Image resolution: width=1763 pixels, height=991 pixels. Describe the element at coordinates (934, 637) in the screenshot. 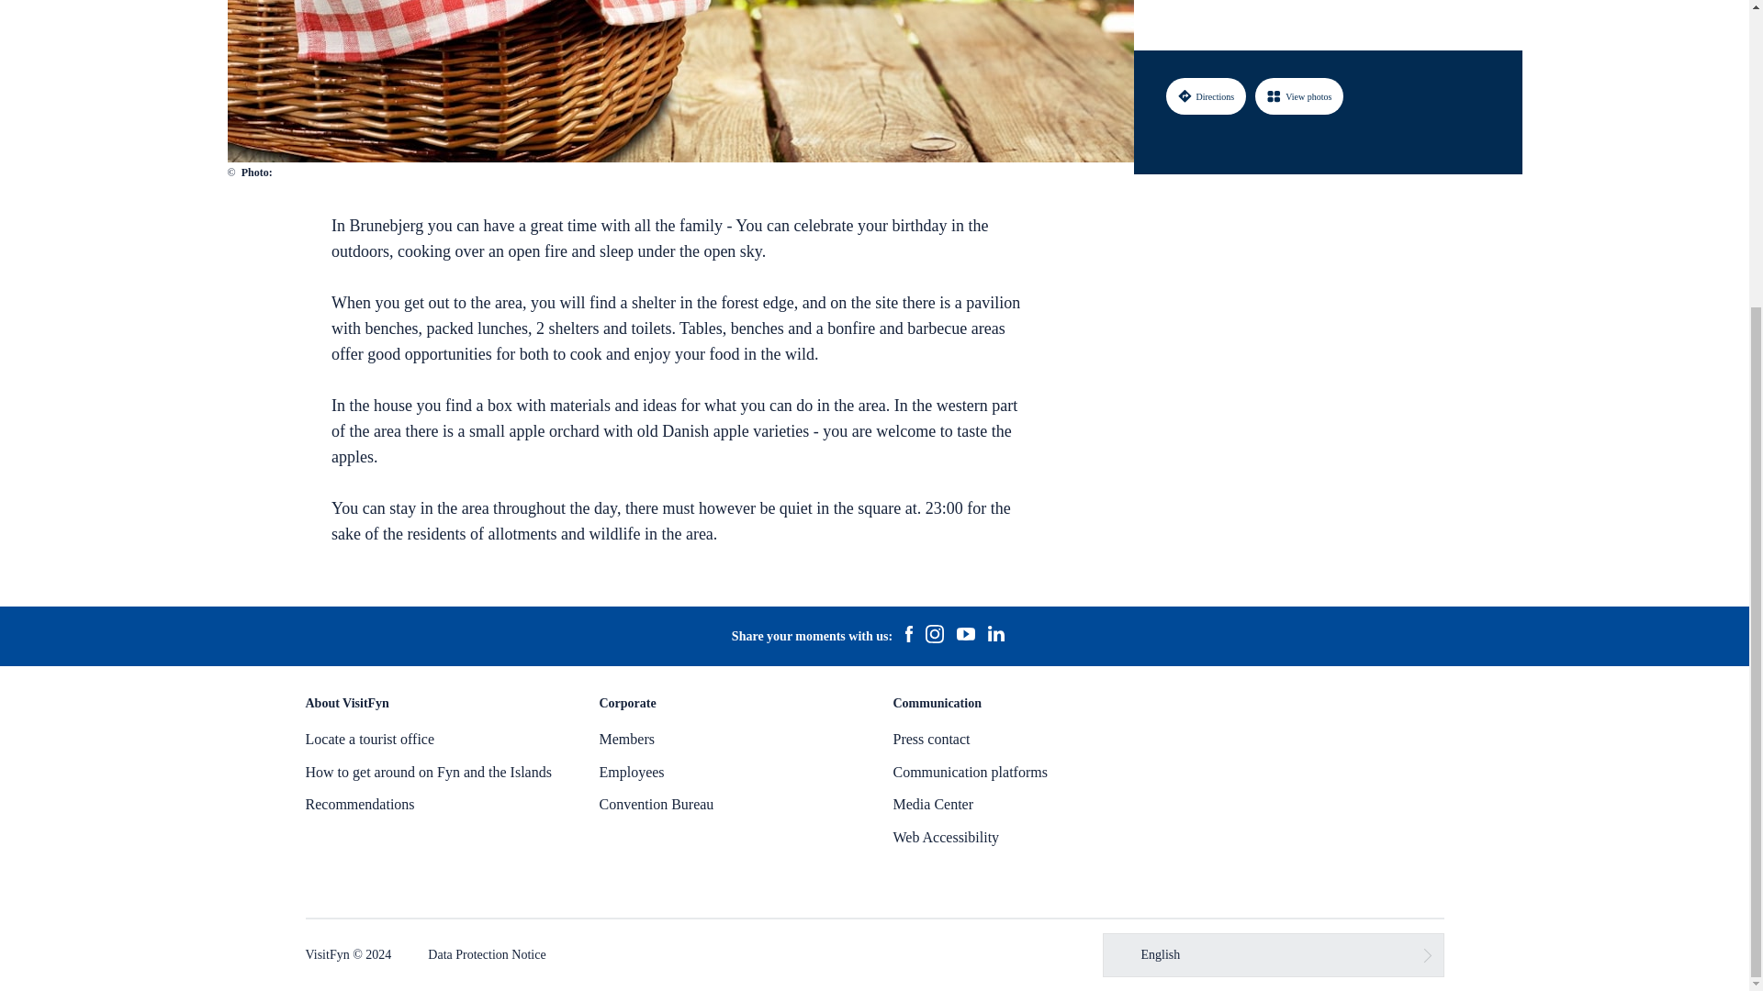

I see `instagram` at that location.